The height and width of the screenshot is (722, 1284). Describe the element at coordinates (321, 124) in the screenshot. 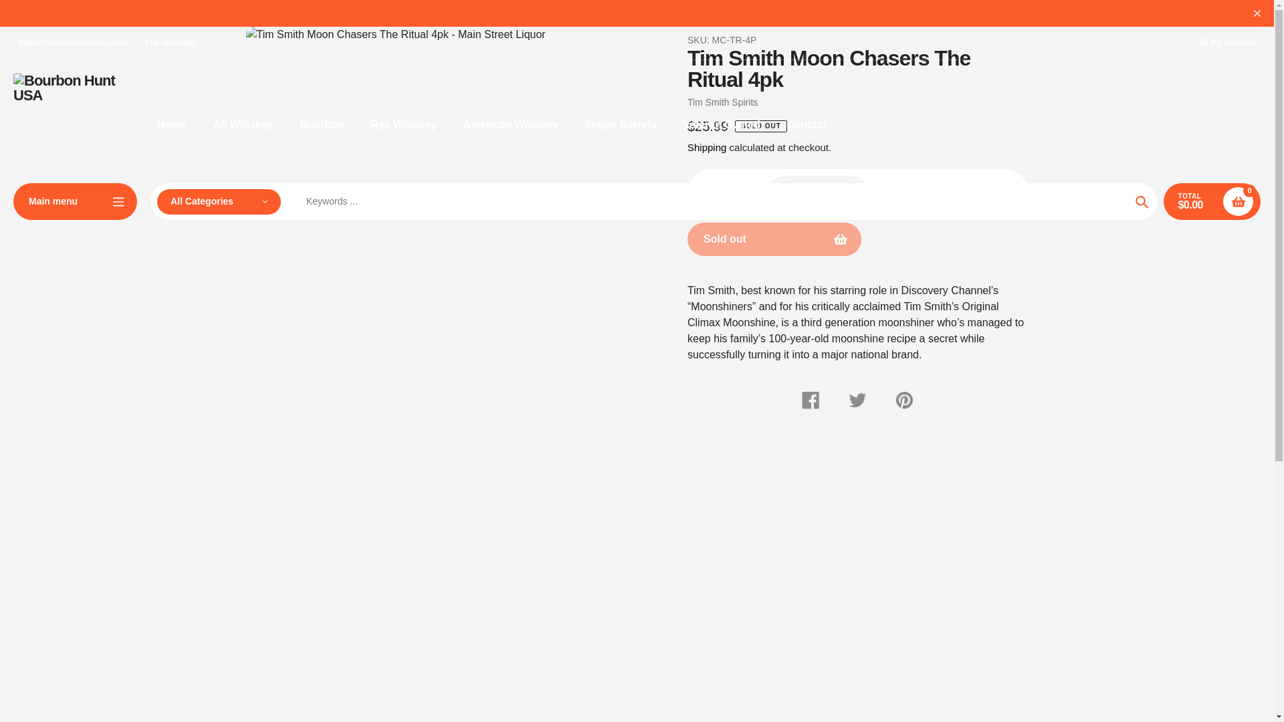

I see `Bourbon` at that location.